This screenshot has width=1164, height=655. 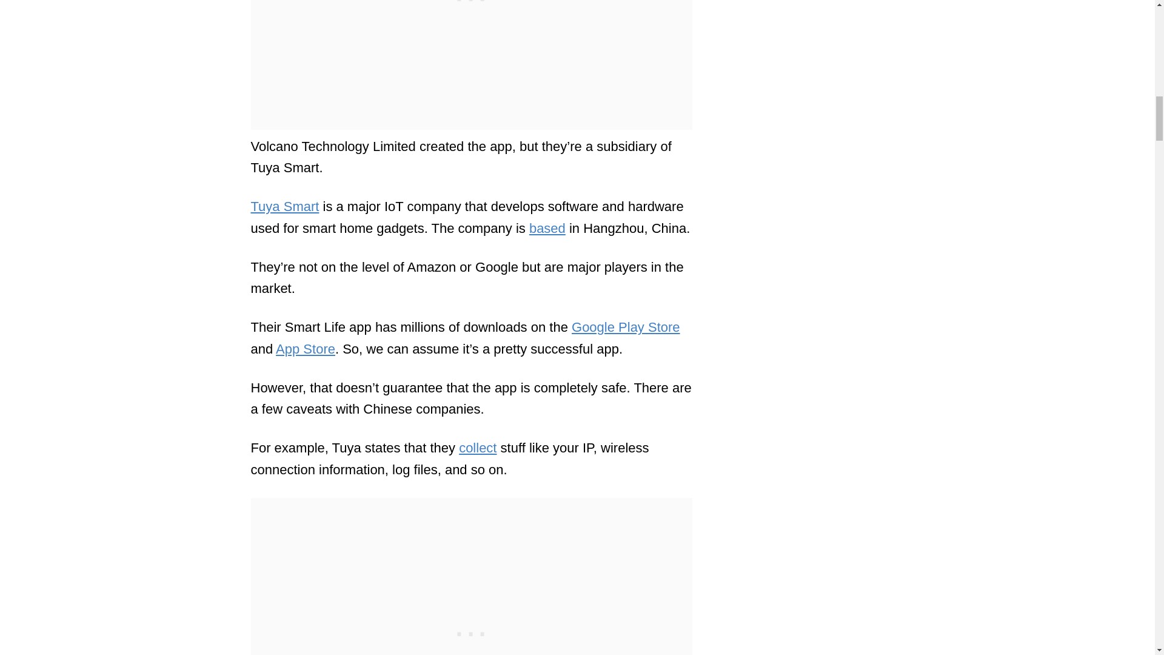 I want to click on based, so click(x=547, y=228).